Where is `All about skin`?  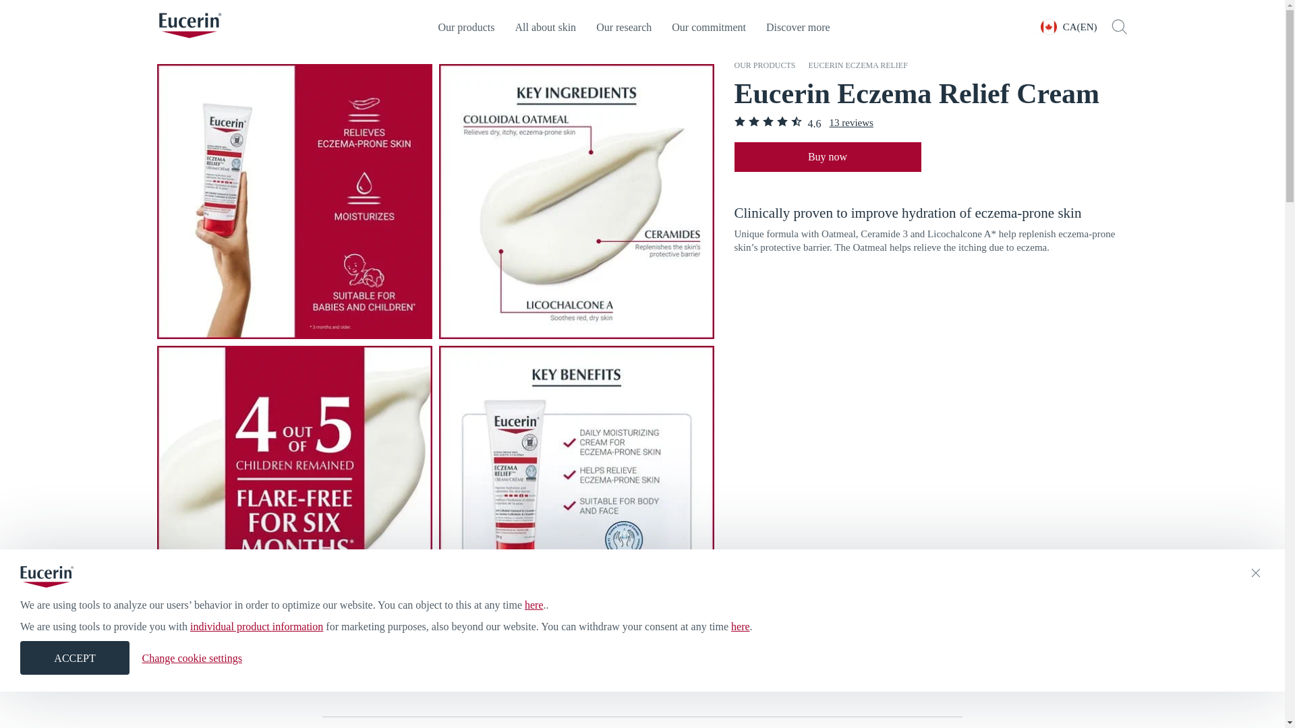 All about skin is located at coordinates (545, 26).